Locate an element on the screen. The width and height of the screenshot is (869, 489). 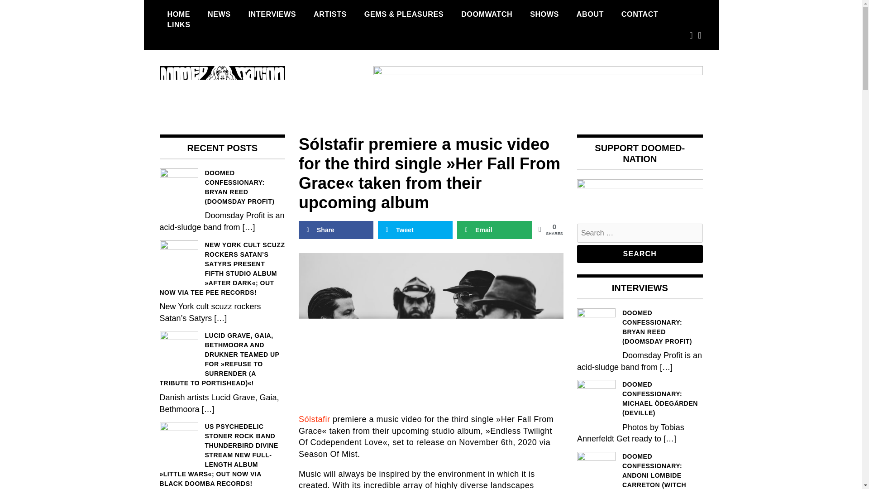
Email is located at coordinates (494, 230).